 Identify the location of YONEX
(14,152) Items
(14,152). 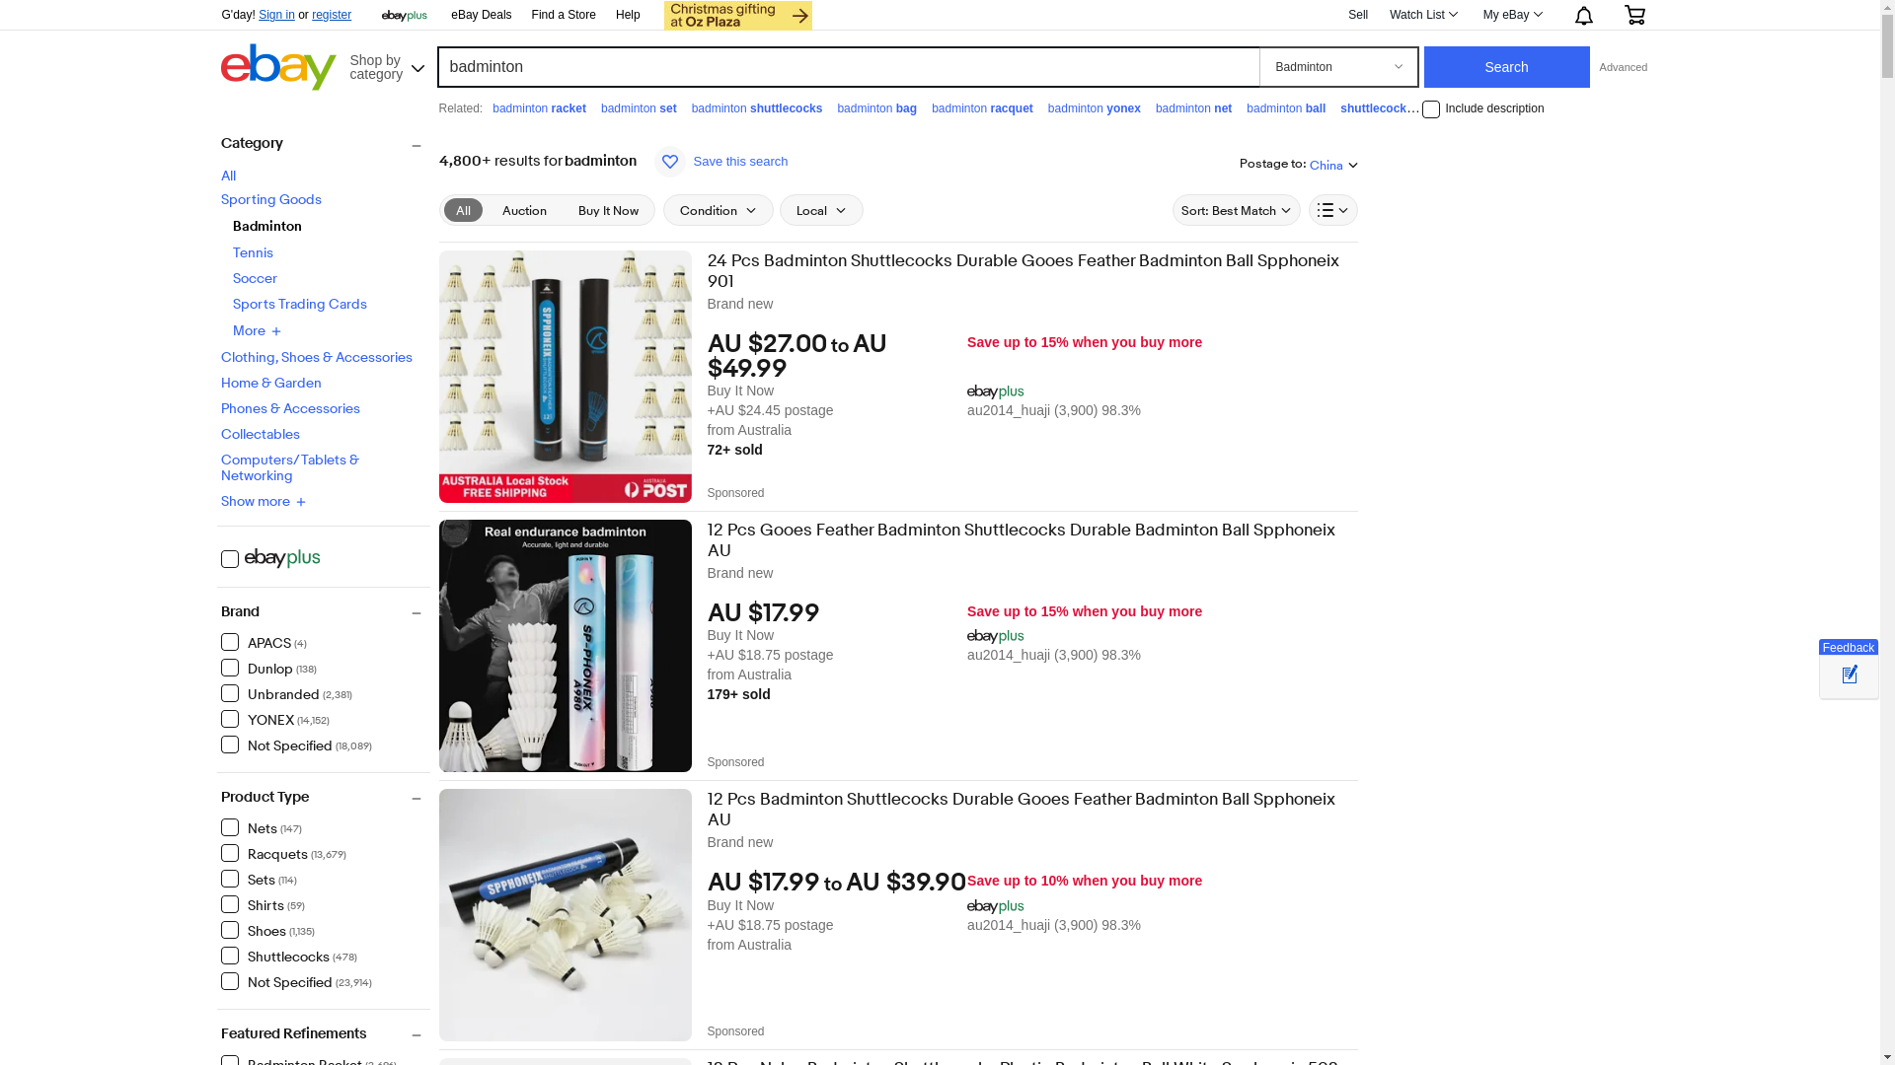
(275, 719).